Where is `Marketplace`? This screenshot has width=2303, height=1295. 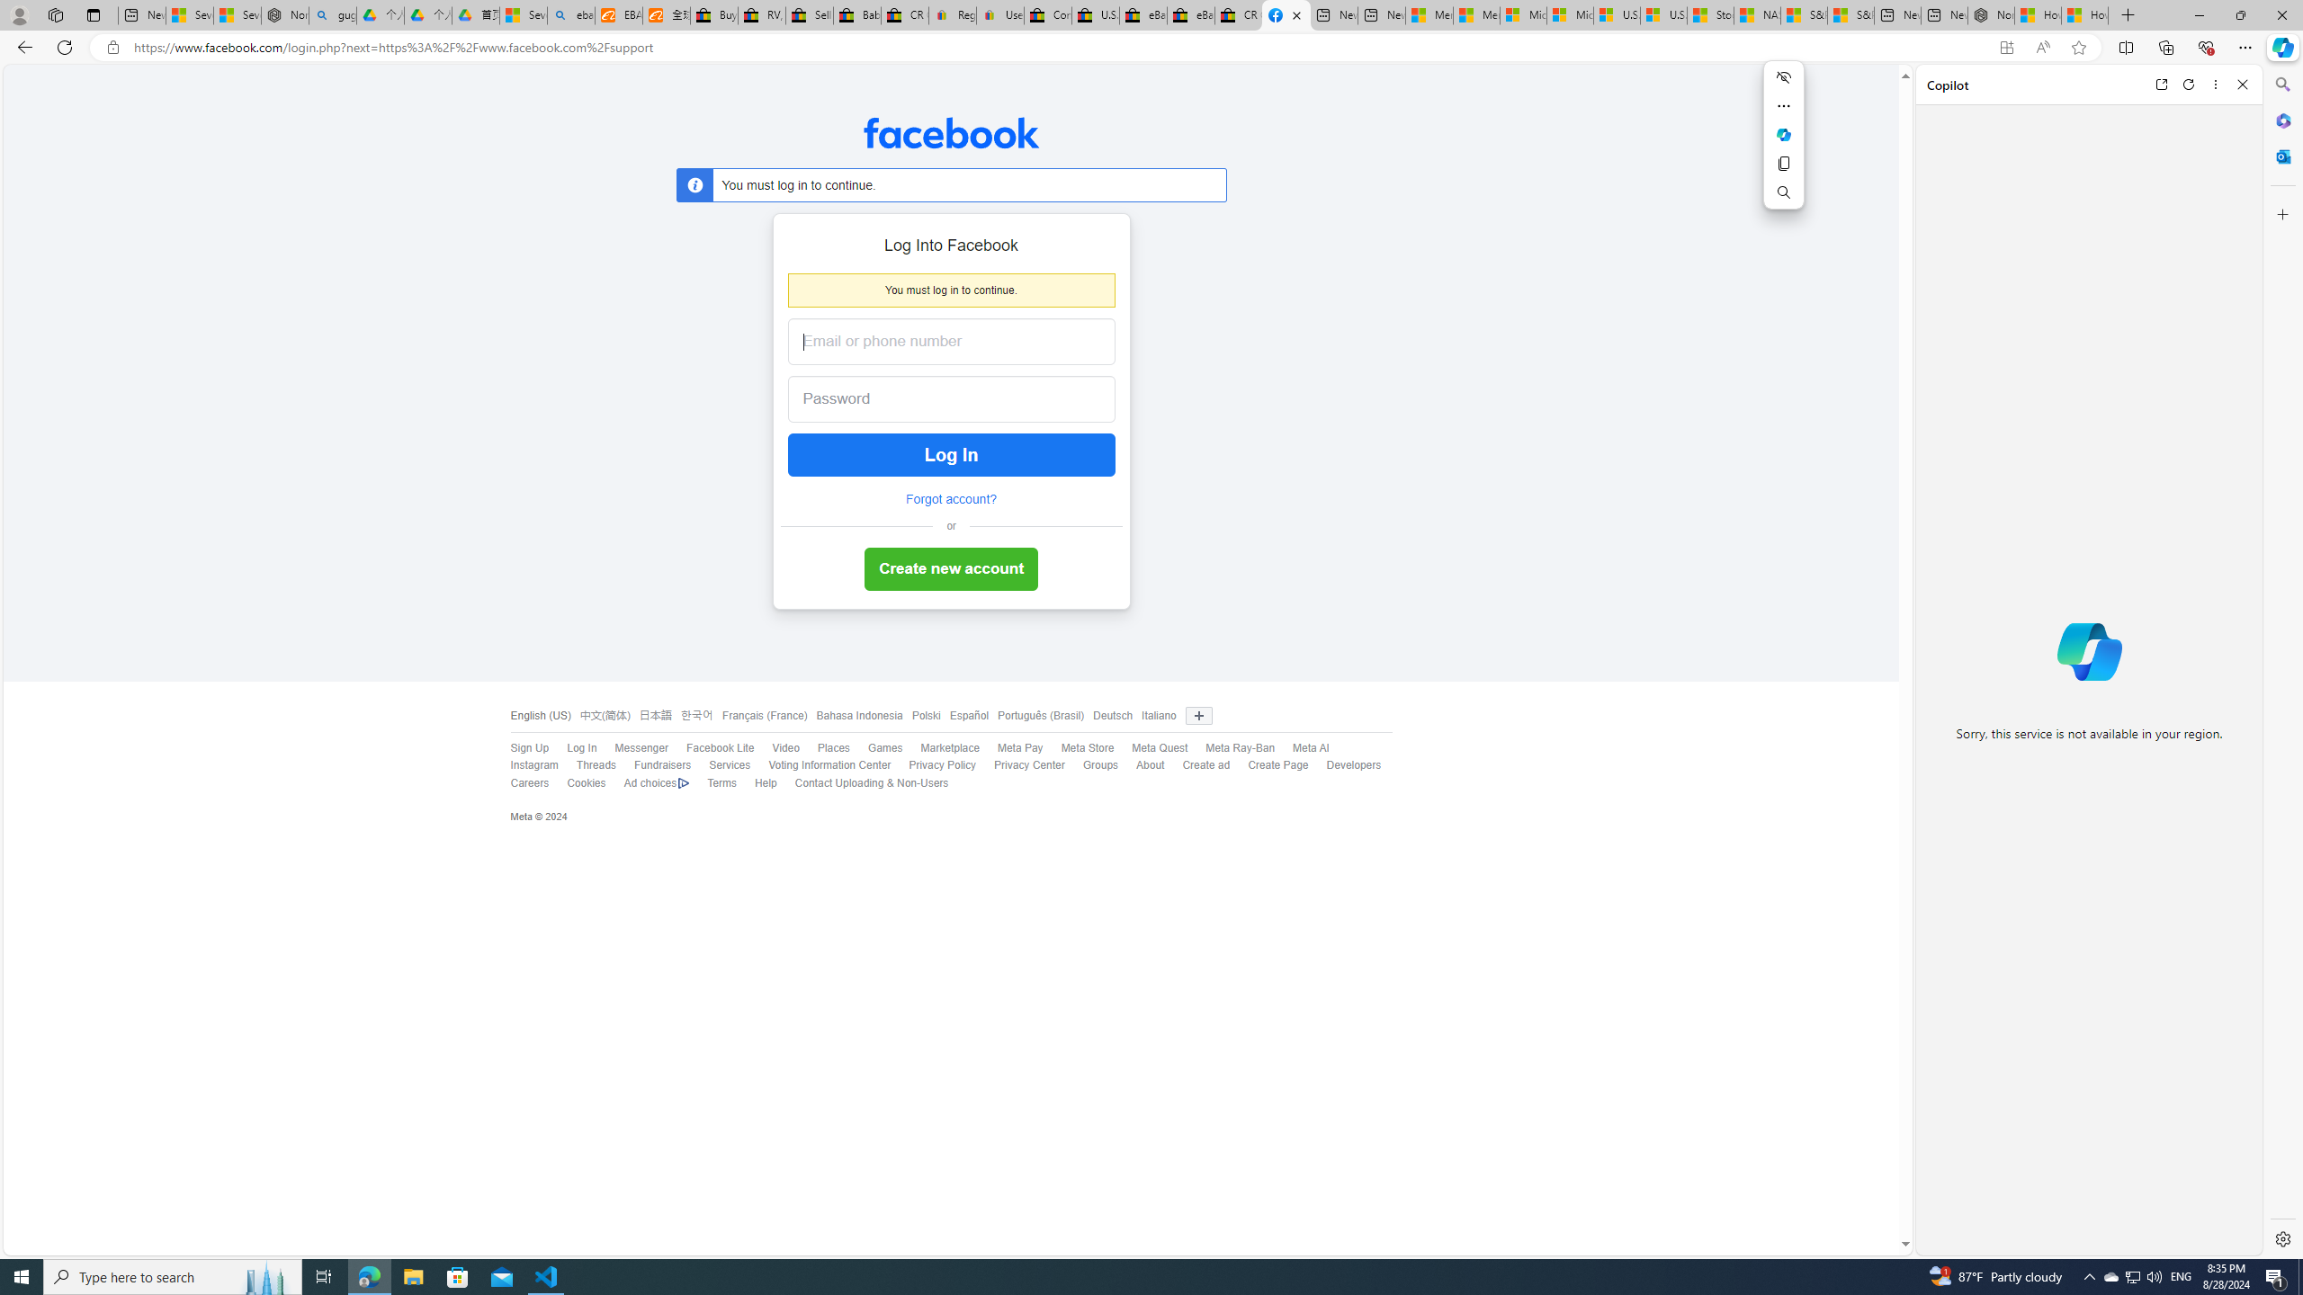
Marketplace is located at coordinates (950, 748).